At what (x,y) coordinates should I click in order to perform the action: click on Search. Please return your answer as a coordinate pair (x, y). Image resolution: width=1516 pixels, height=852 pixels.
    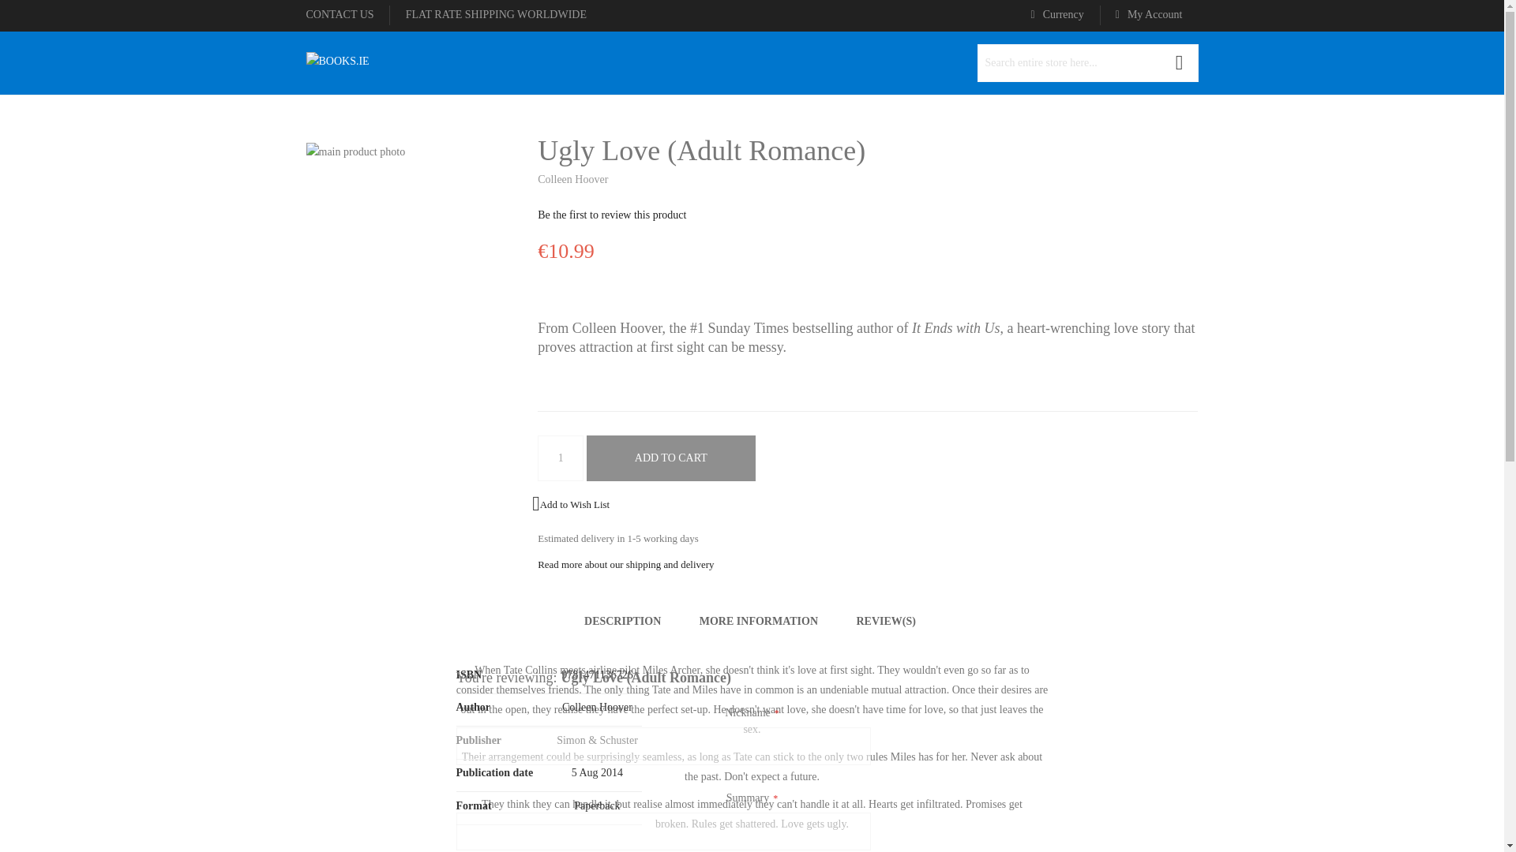
    Looking at the image, I should click on (1180, 63).